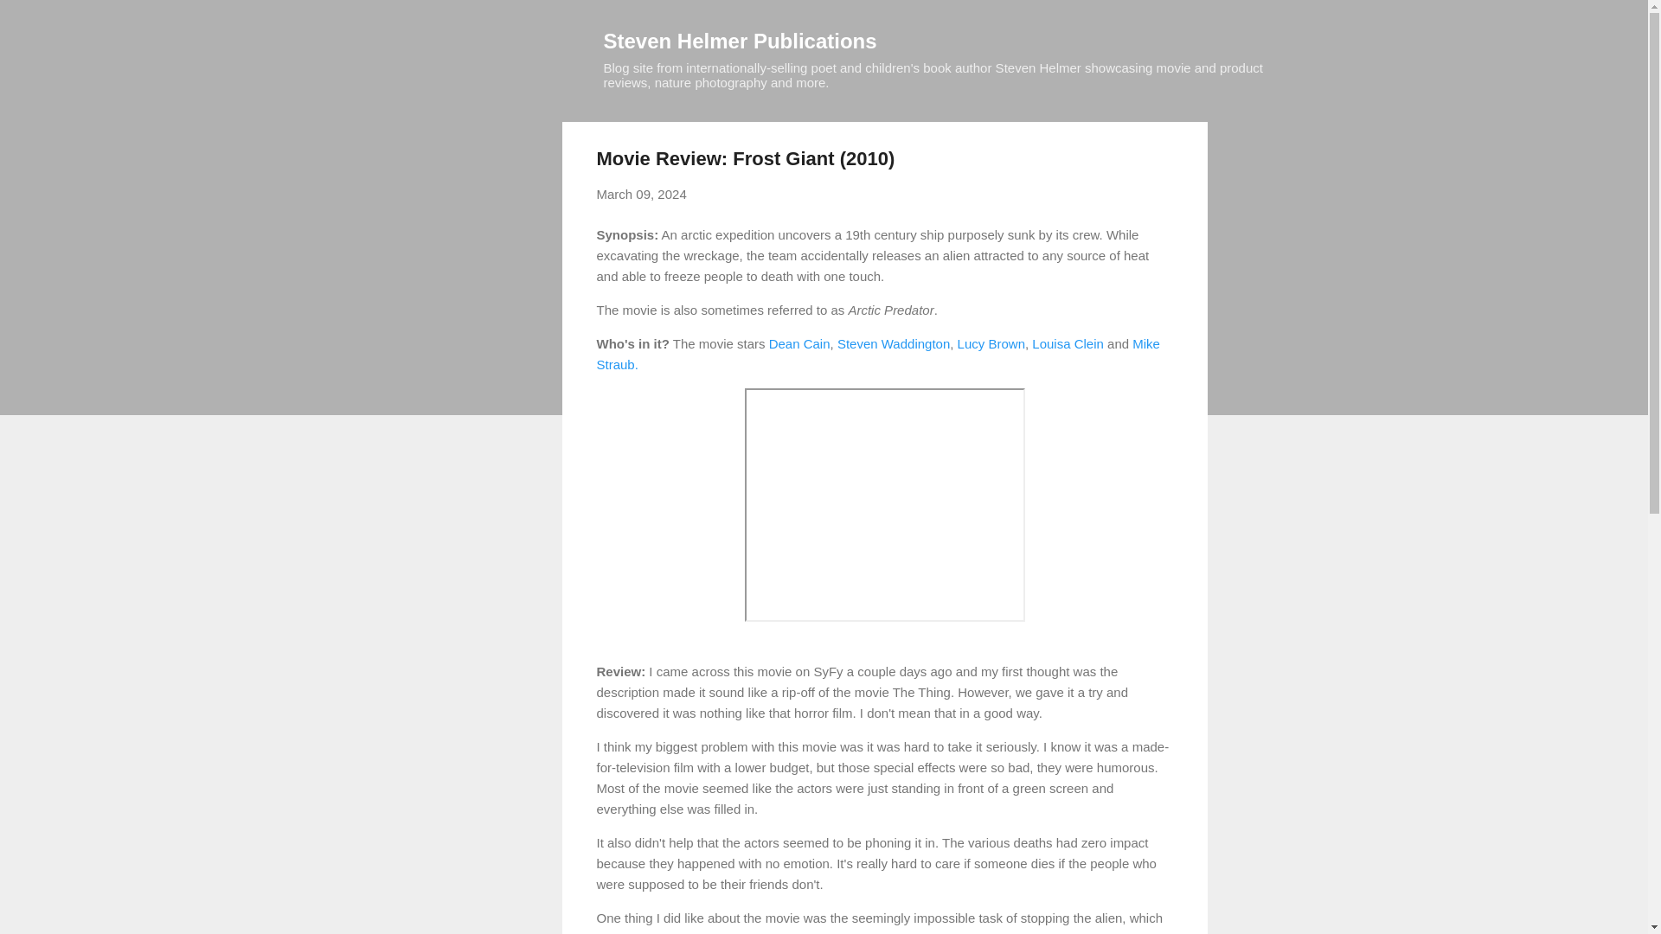  Describe the element at coordinates (34, 21) in the screenshot. I see `Search` at that location.